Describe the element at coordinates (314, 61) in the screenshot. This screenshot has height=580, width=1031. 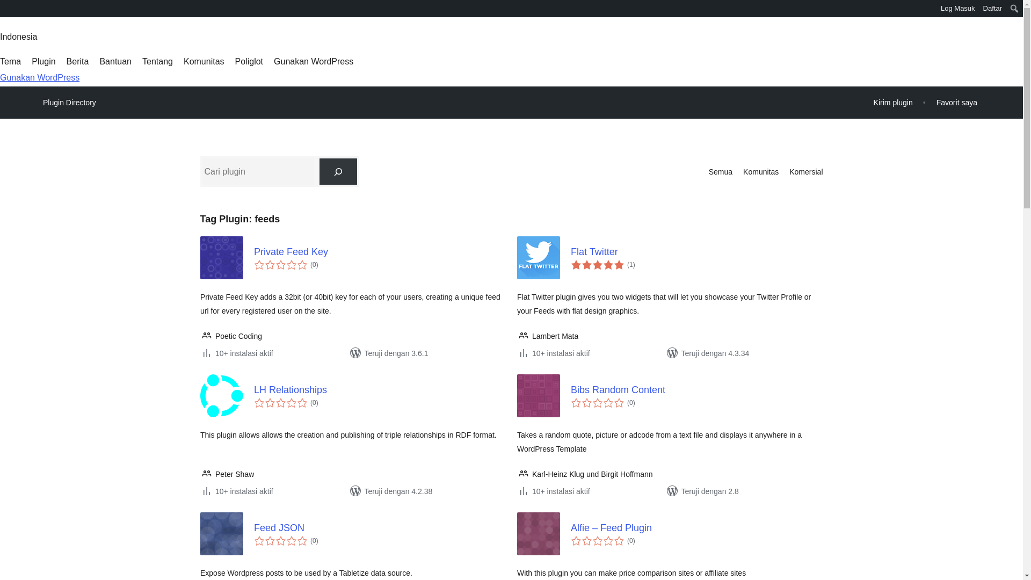
I see `Gunakan WordPress` at that location.